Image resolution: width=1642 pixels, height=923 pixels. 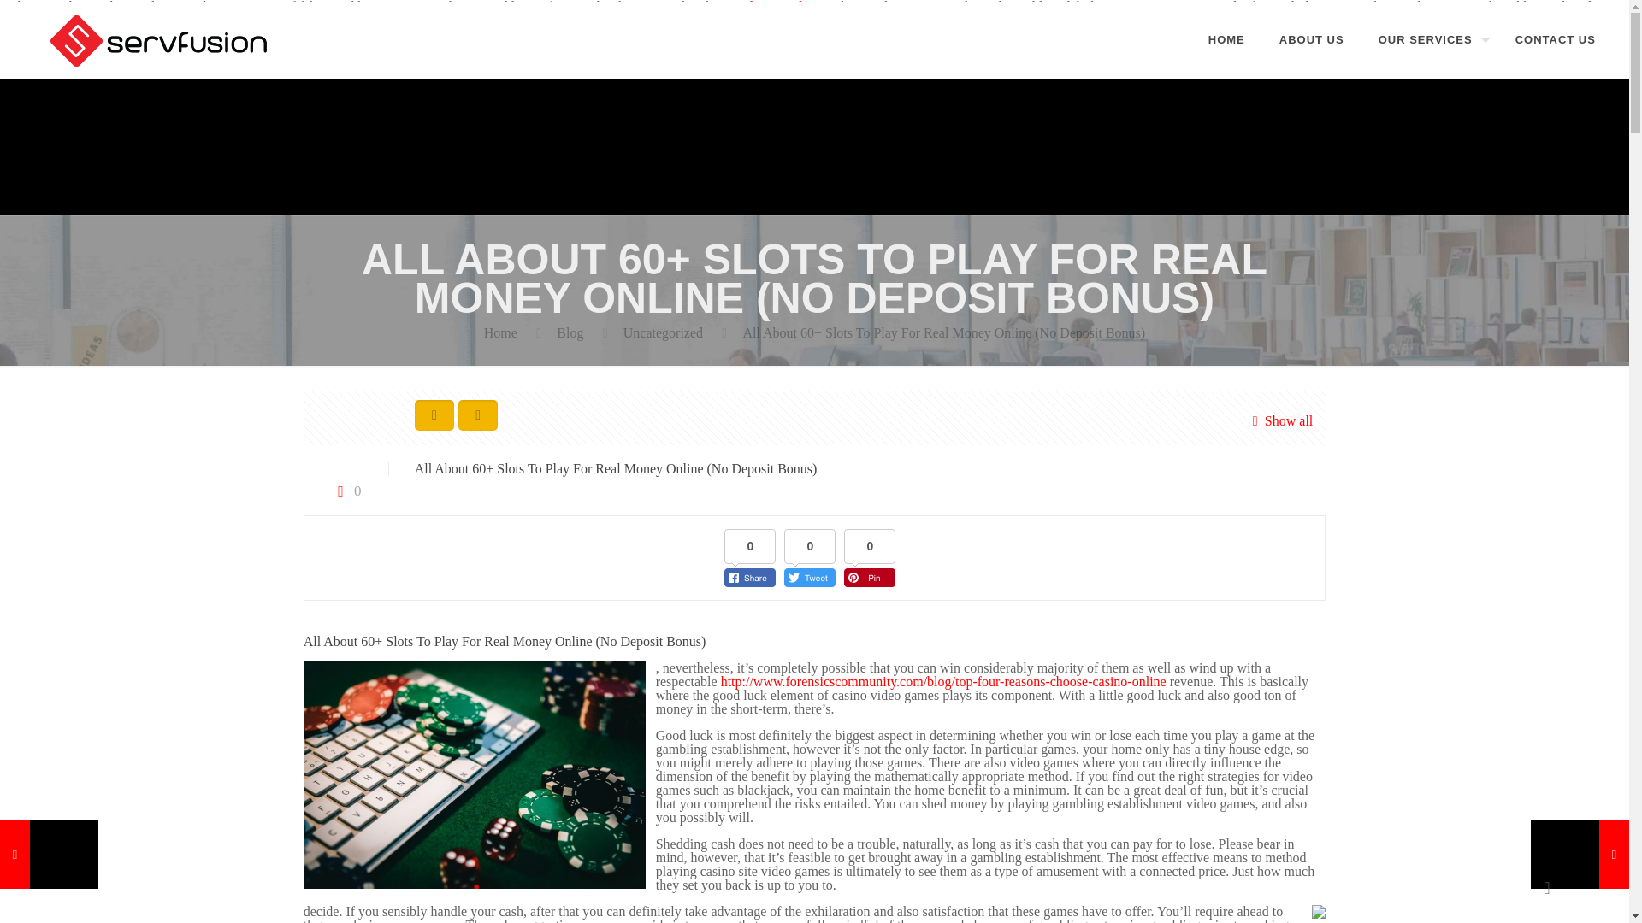 I want to click on ServFusion - You Imagine We Create, so click(x=161, y=39).